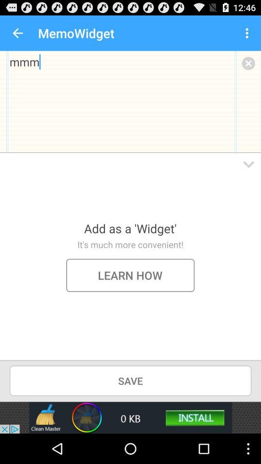  What do you see at coordinates (130, 418) in the screenshot?
I see `view cleanup app` at bounding box center [130, 418].